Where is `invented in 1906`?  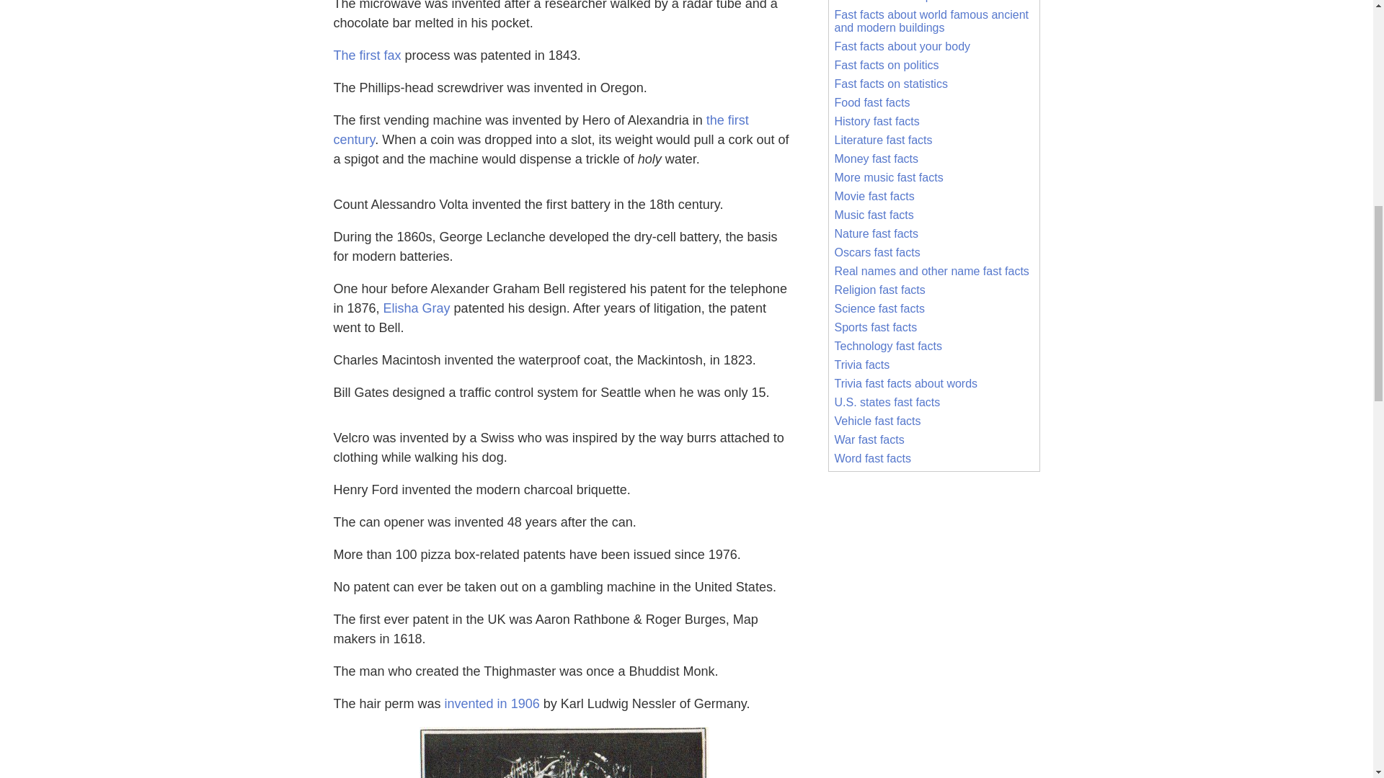 invented in 1906 is located at coordinates (492, 703).